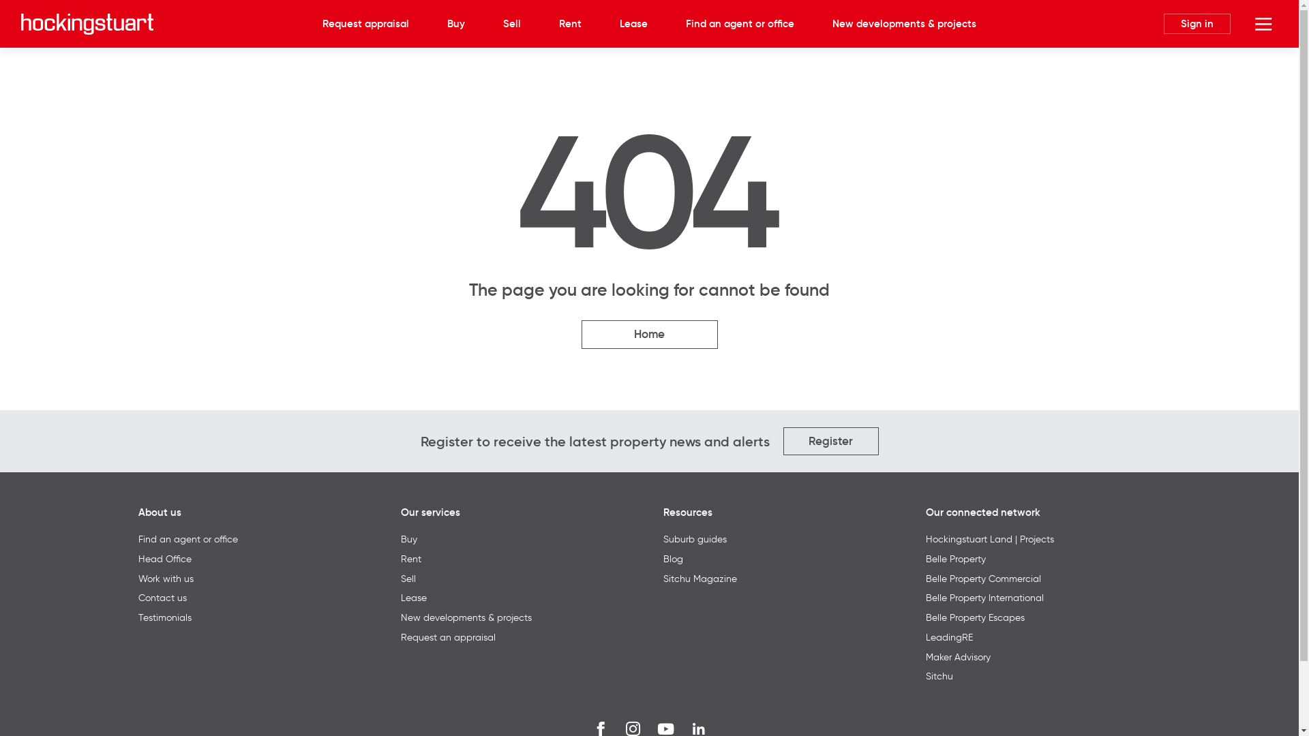 Image resolution: width=1309 pixels, height=736 pixels. Describe the element at coordinates (165, 579) in the screenshot. I see `Work with us` at that location.